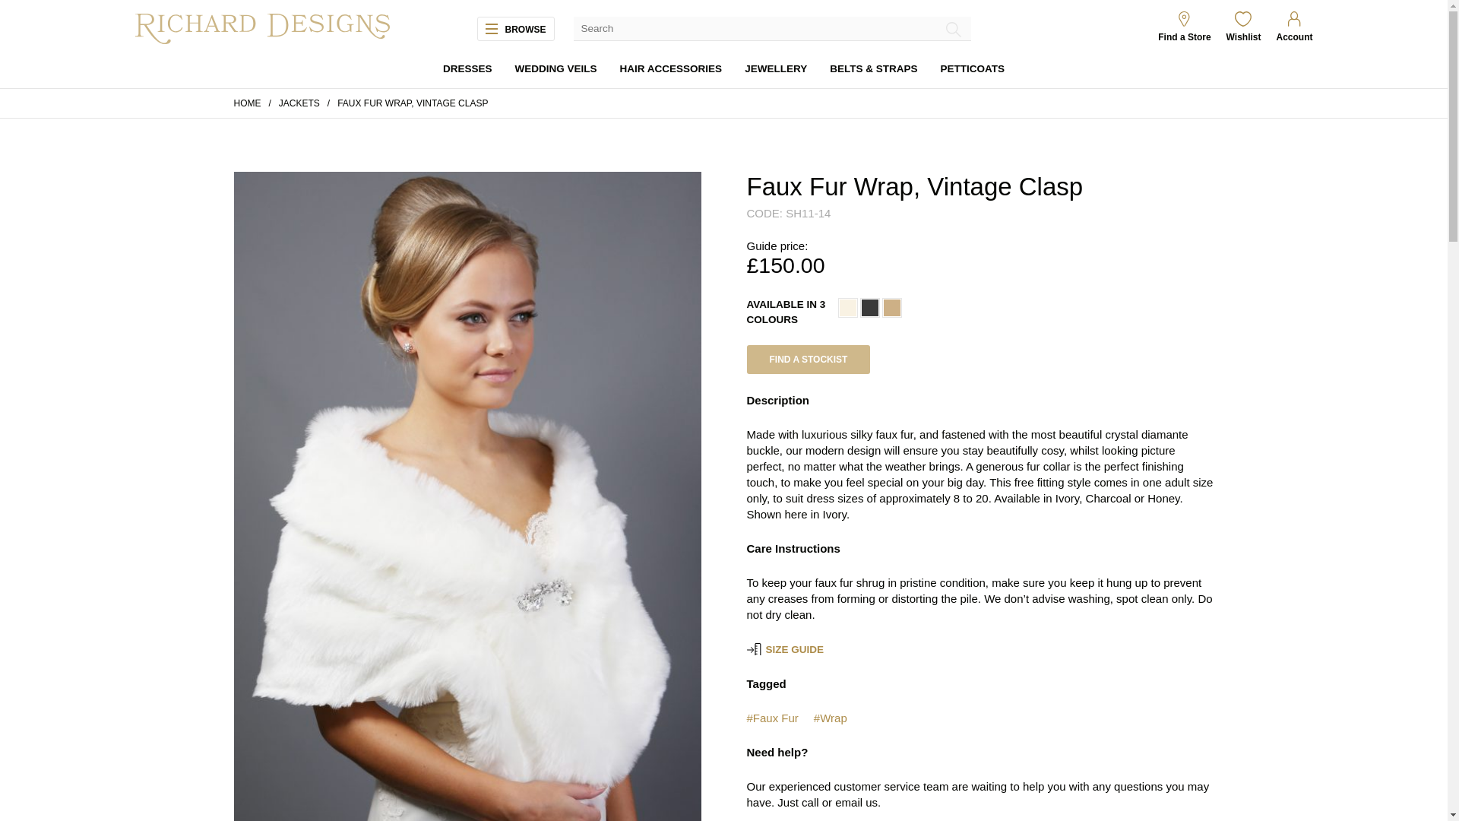 This screenshot has width=1459, height=821. Describe the element at coordinates (521, 29) in the screenshot. I see `BROWSE` at that location.